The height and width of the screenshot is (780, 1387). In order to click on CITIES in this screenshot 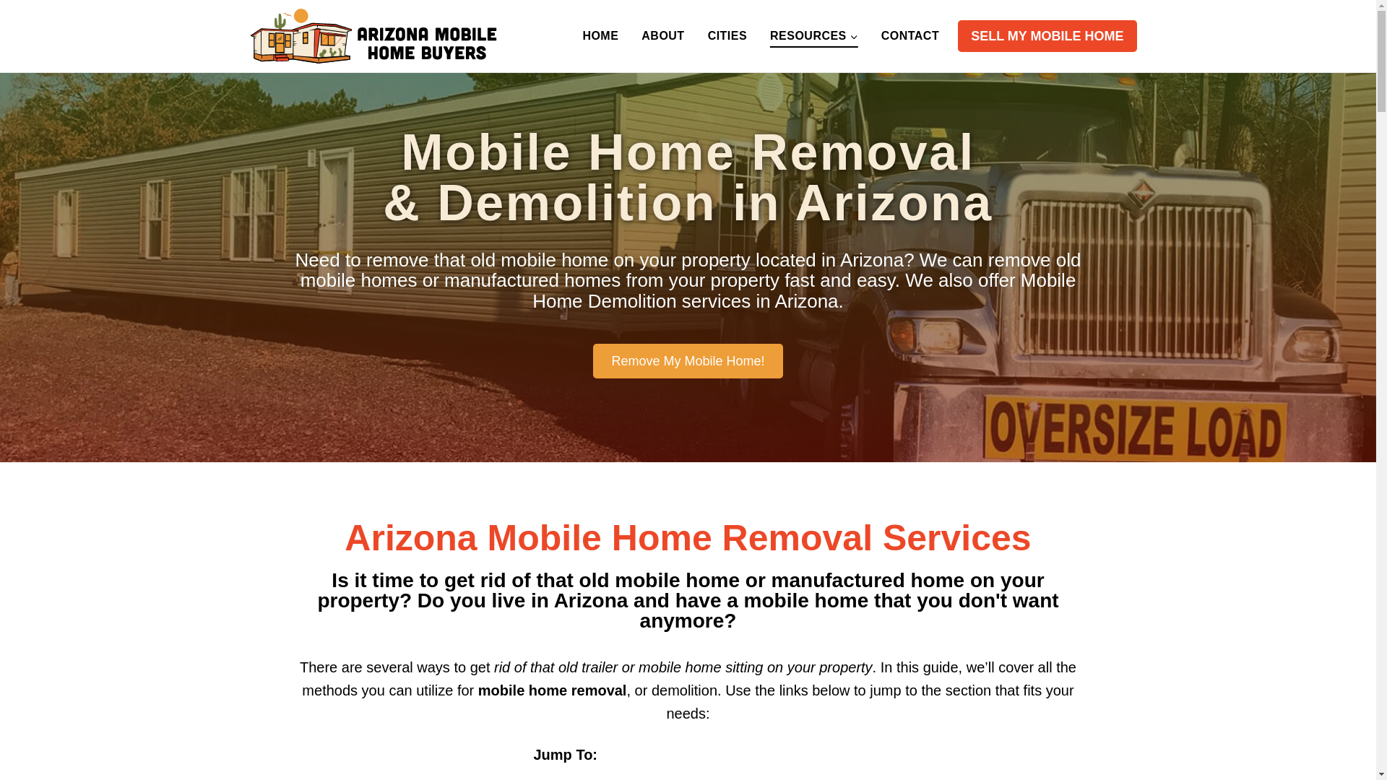, I will do `click(727, 35)`.